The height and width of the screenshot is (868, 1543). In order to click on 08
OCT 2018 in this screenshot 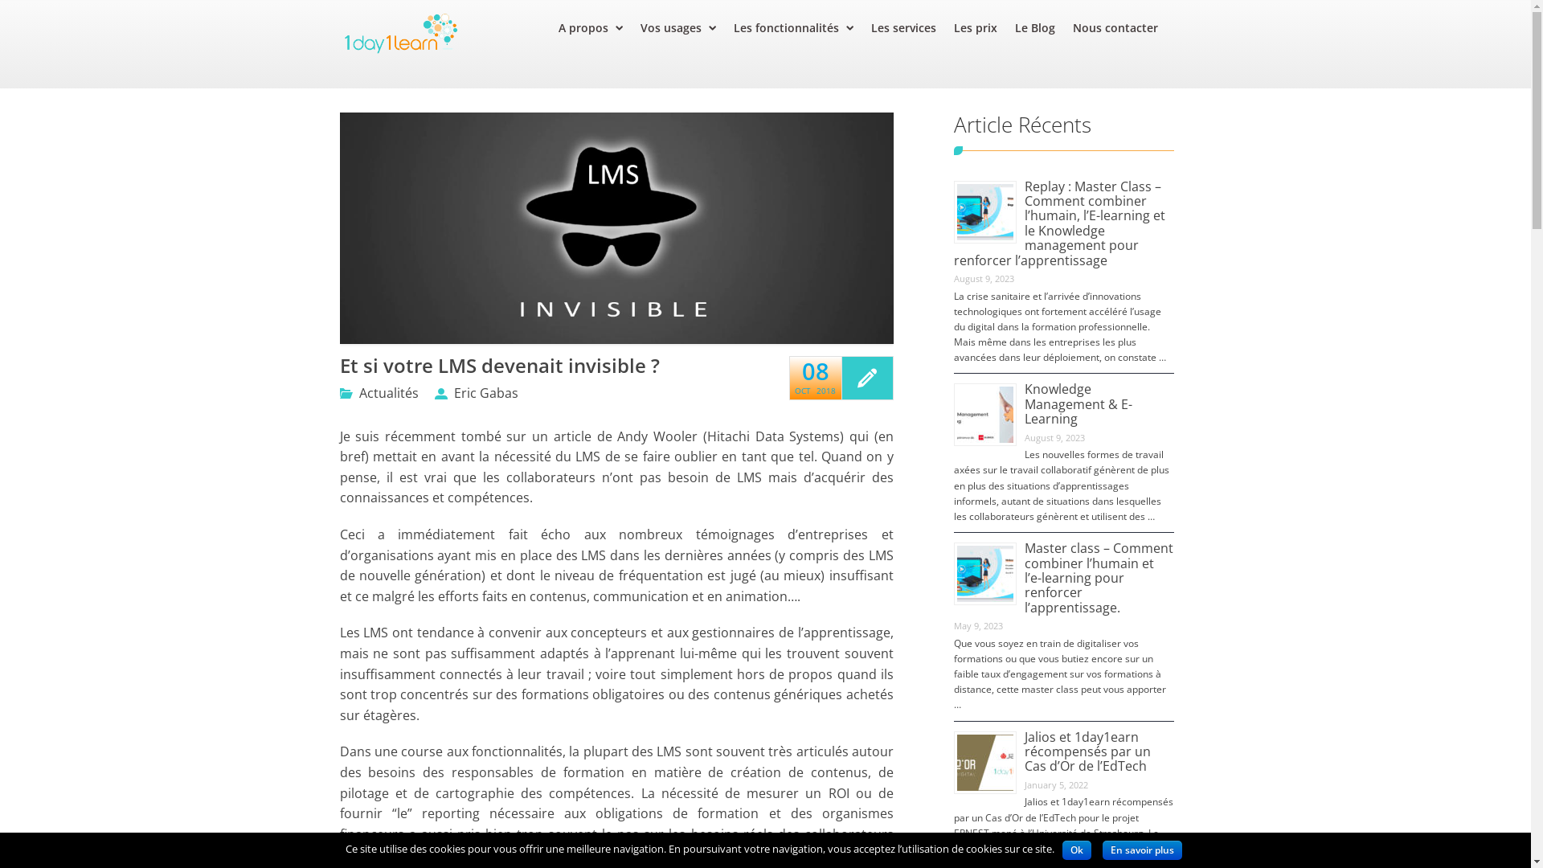, I will do `click(816, 378)`.